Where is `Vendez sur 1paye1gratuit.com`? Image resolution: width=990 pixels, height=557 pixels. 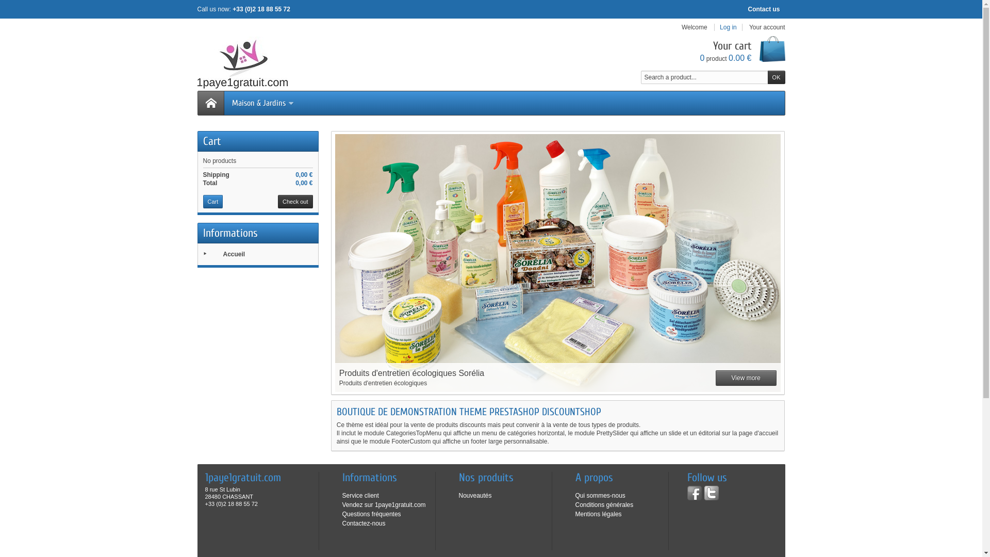
Vendez sur 1paye1gratuit.com is located at coordinates (384, 505).